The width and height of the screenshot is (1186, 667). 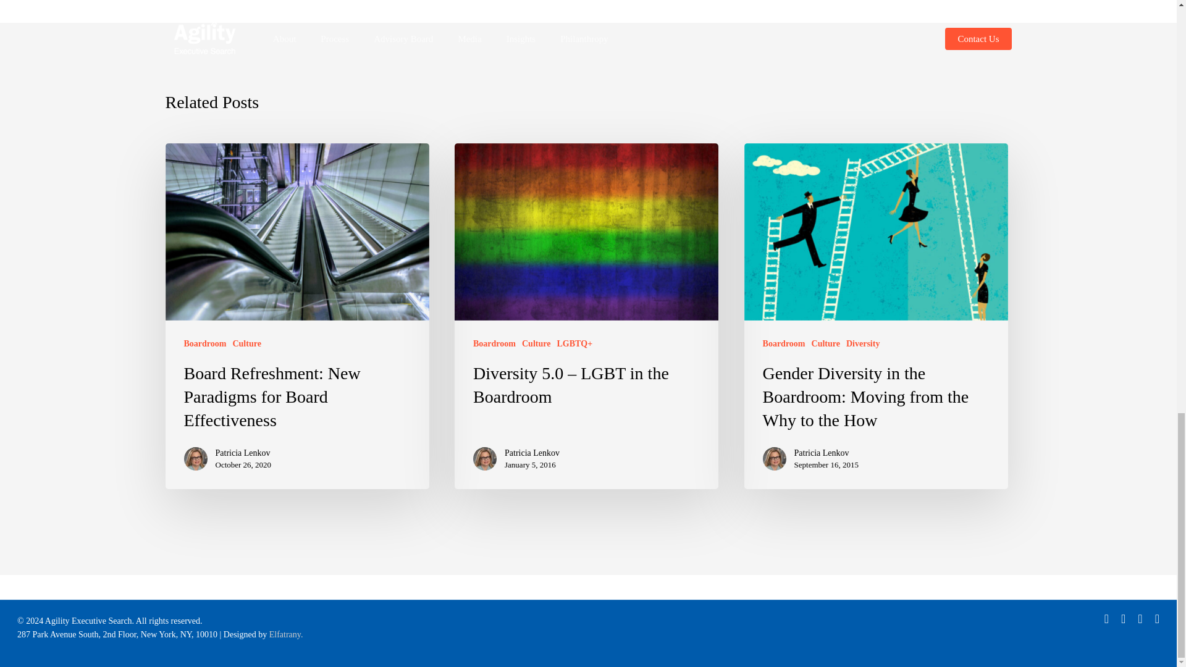 What do you see at coordinates (243, 453) in the screenshot?
I see `Patricia Lenkov` at bounding box center [243, 453].